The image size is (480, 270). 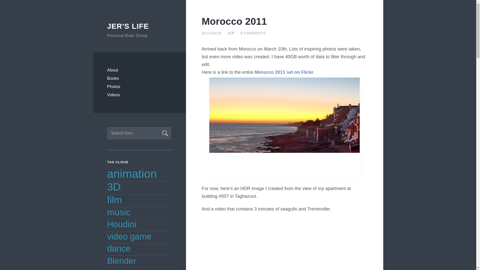 I want to click on Books, so click(x=139, y=78).